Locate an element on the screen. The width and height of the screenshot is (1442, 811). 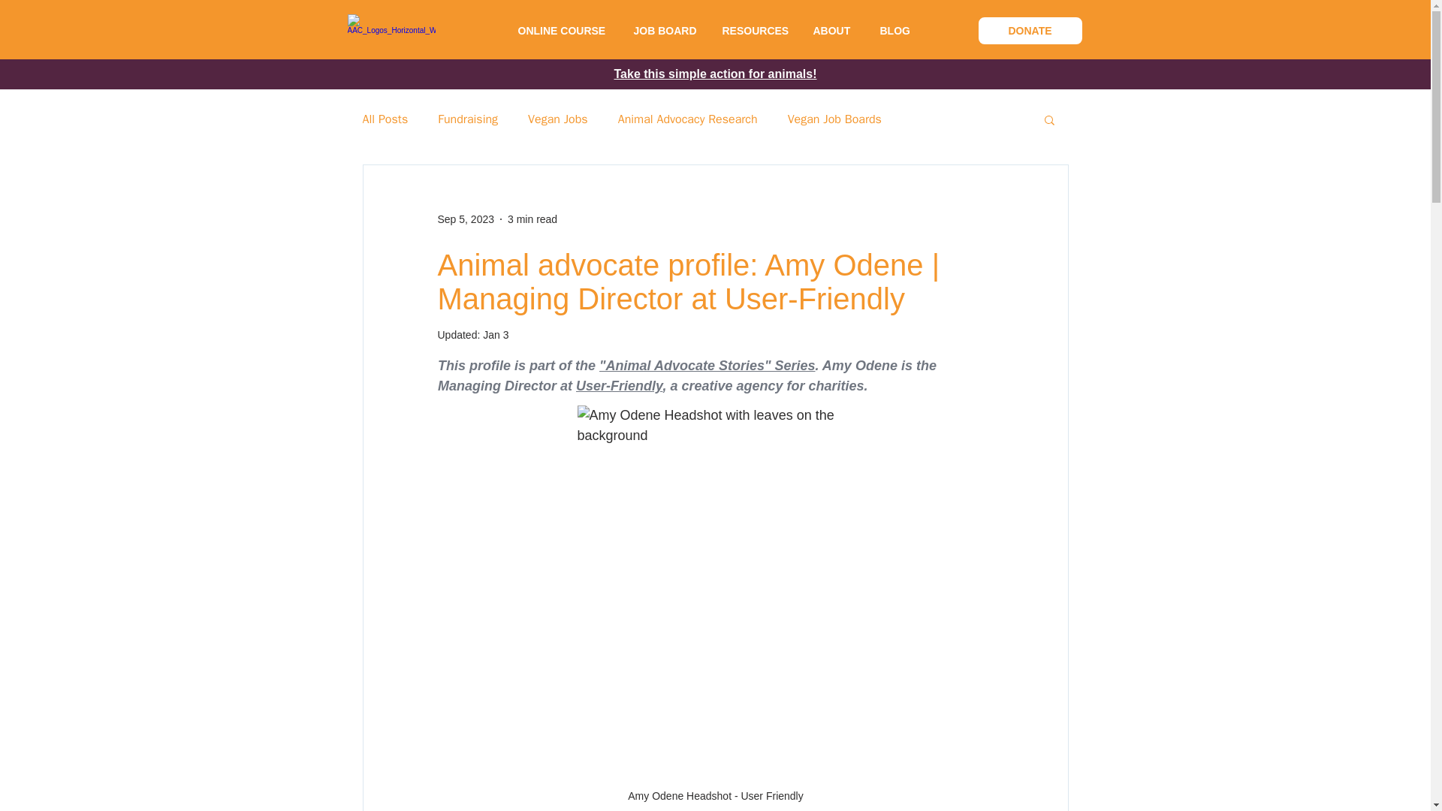
3 min read is located at coordinates (532, 219).